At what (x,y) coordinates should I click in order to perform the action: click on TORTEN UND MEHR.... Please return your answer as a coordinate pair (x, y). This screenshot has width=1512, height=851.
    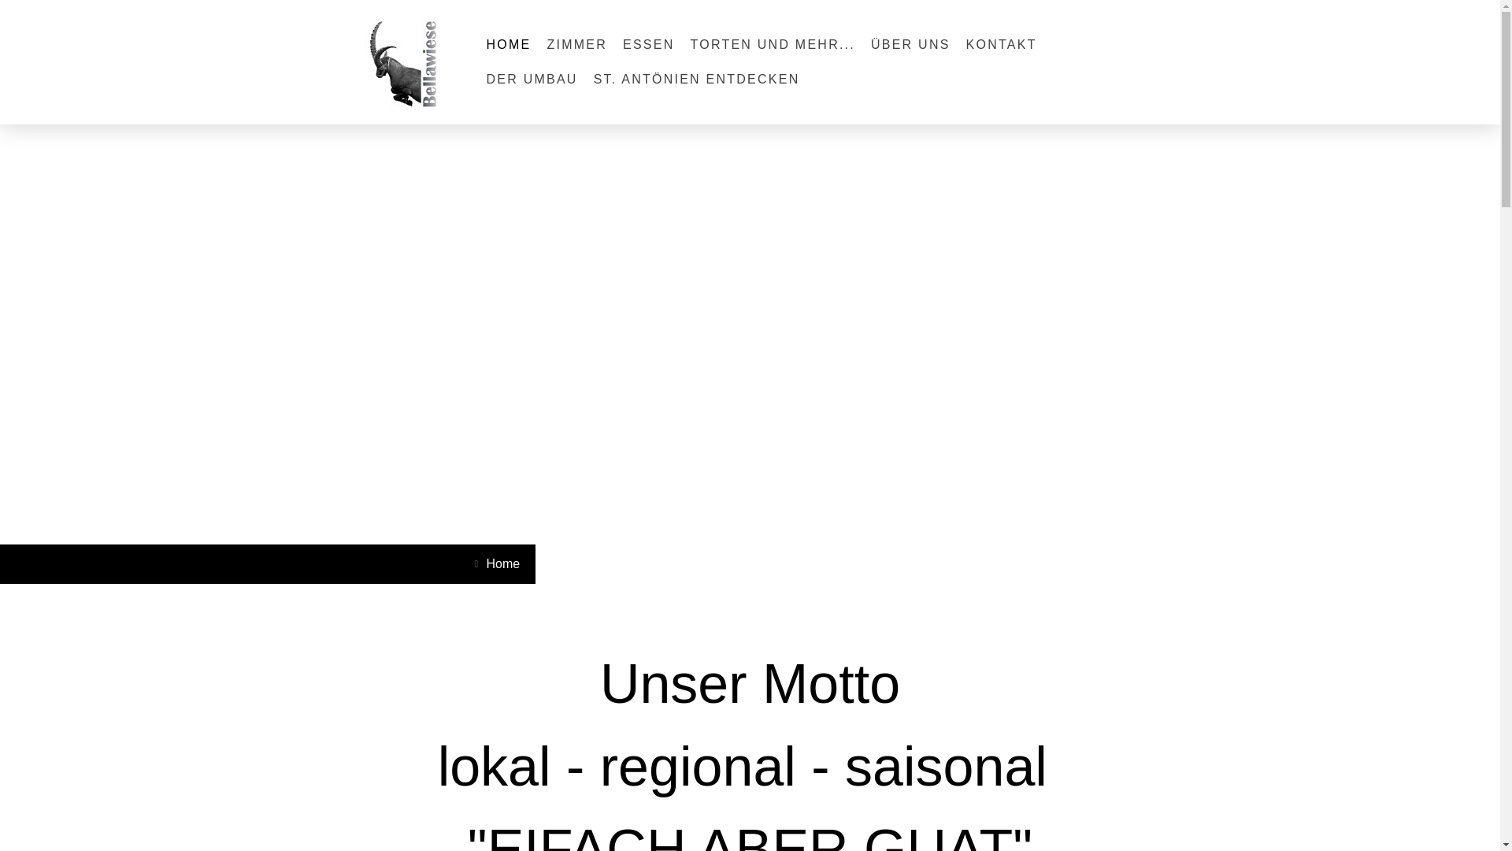
    Looking at the image, I should click on (773, 45).